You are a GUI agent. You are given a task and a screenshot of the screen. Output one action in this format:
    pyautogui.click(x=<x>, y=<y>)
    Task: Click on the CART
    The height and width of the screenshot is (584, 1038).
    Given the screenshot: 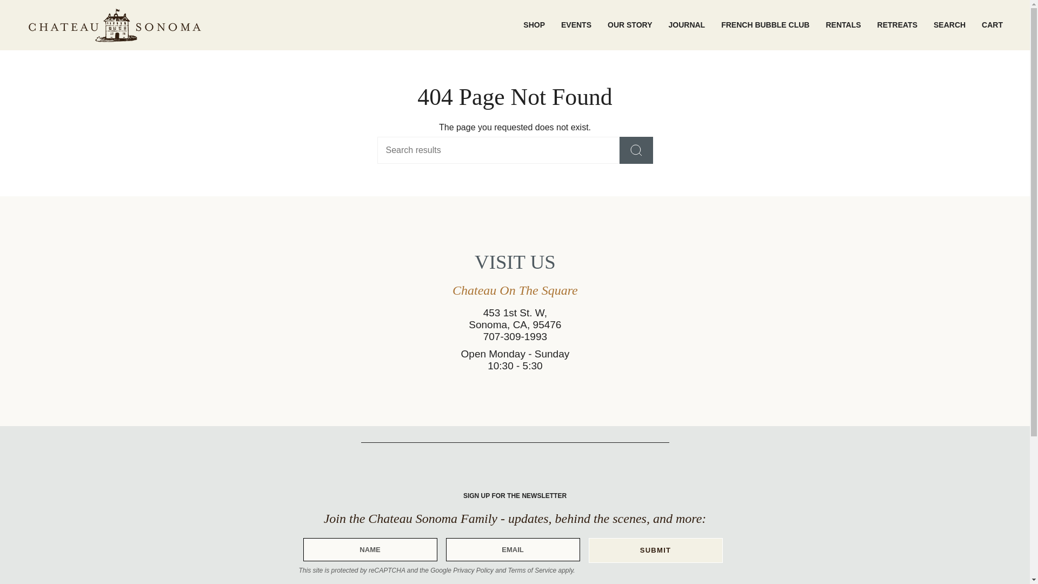 What is the action you would take?
    pyautogui.click(x=992, y=25)
    